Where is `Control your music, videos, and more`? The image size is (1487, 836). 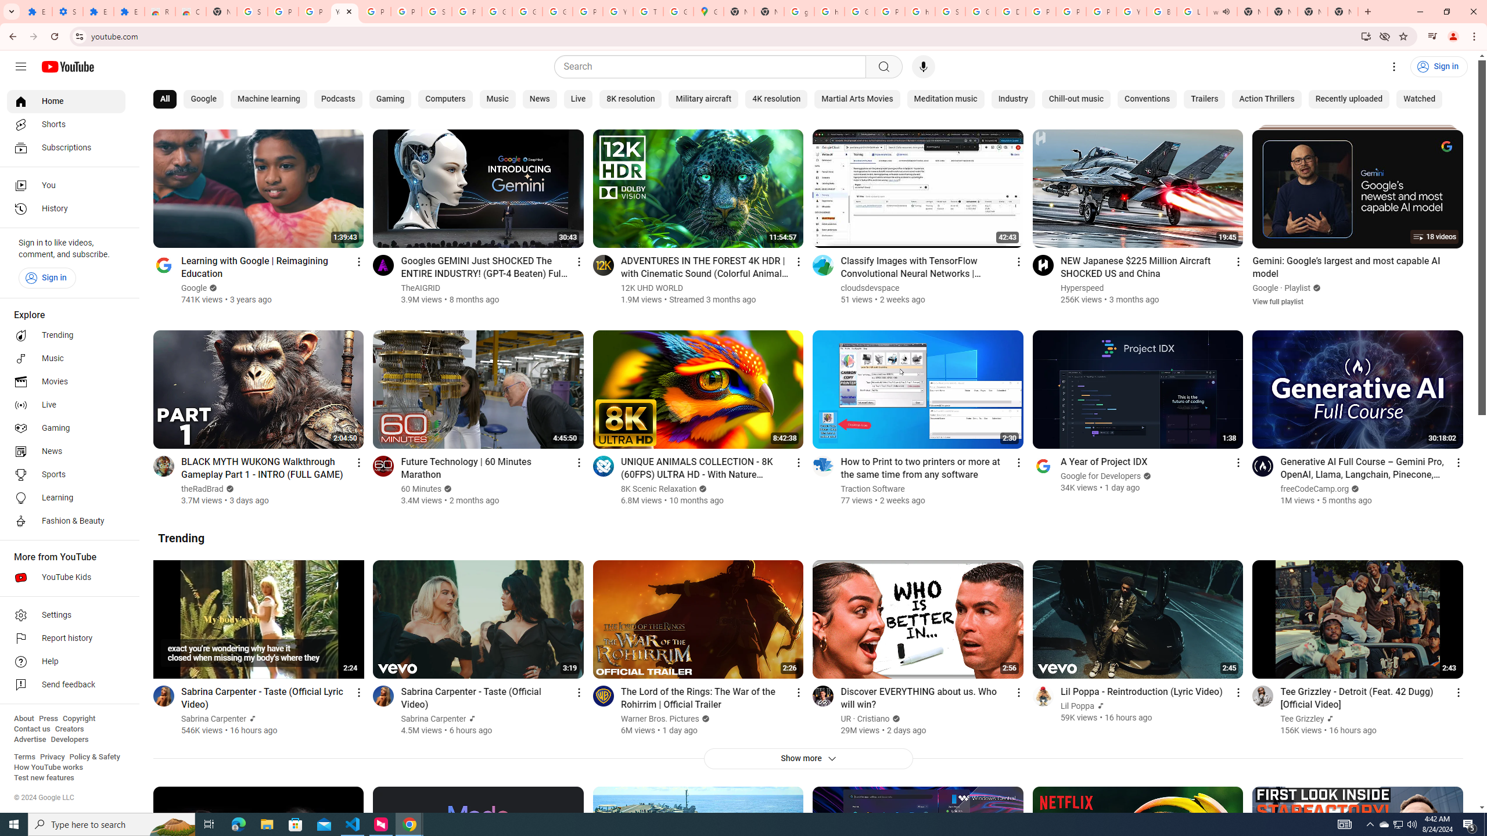 Control your music, videos, and more is located at coordinates (1432, 37).